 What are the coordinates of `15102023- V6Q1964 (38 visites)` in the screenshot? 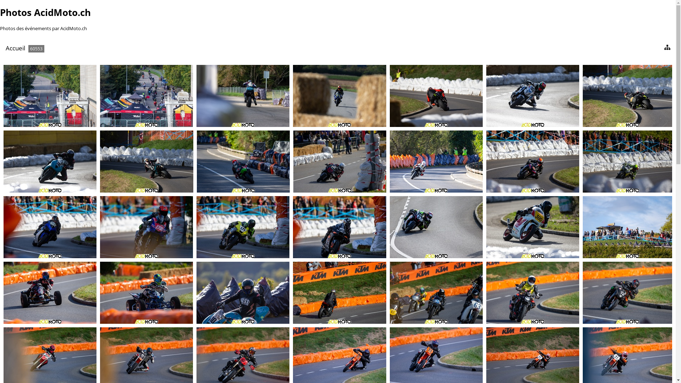 It's located at (627, 293).